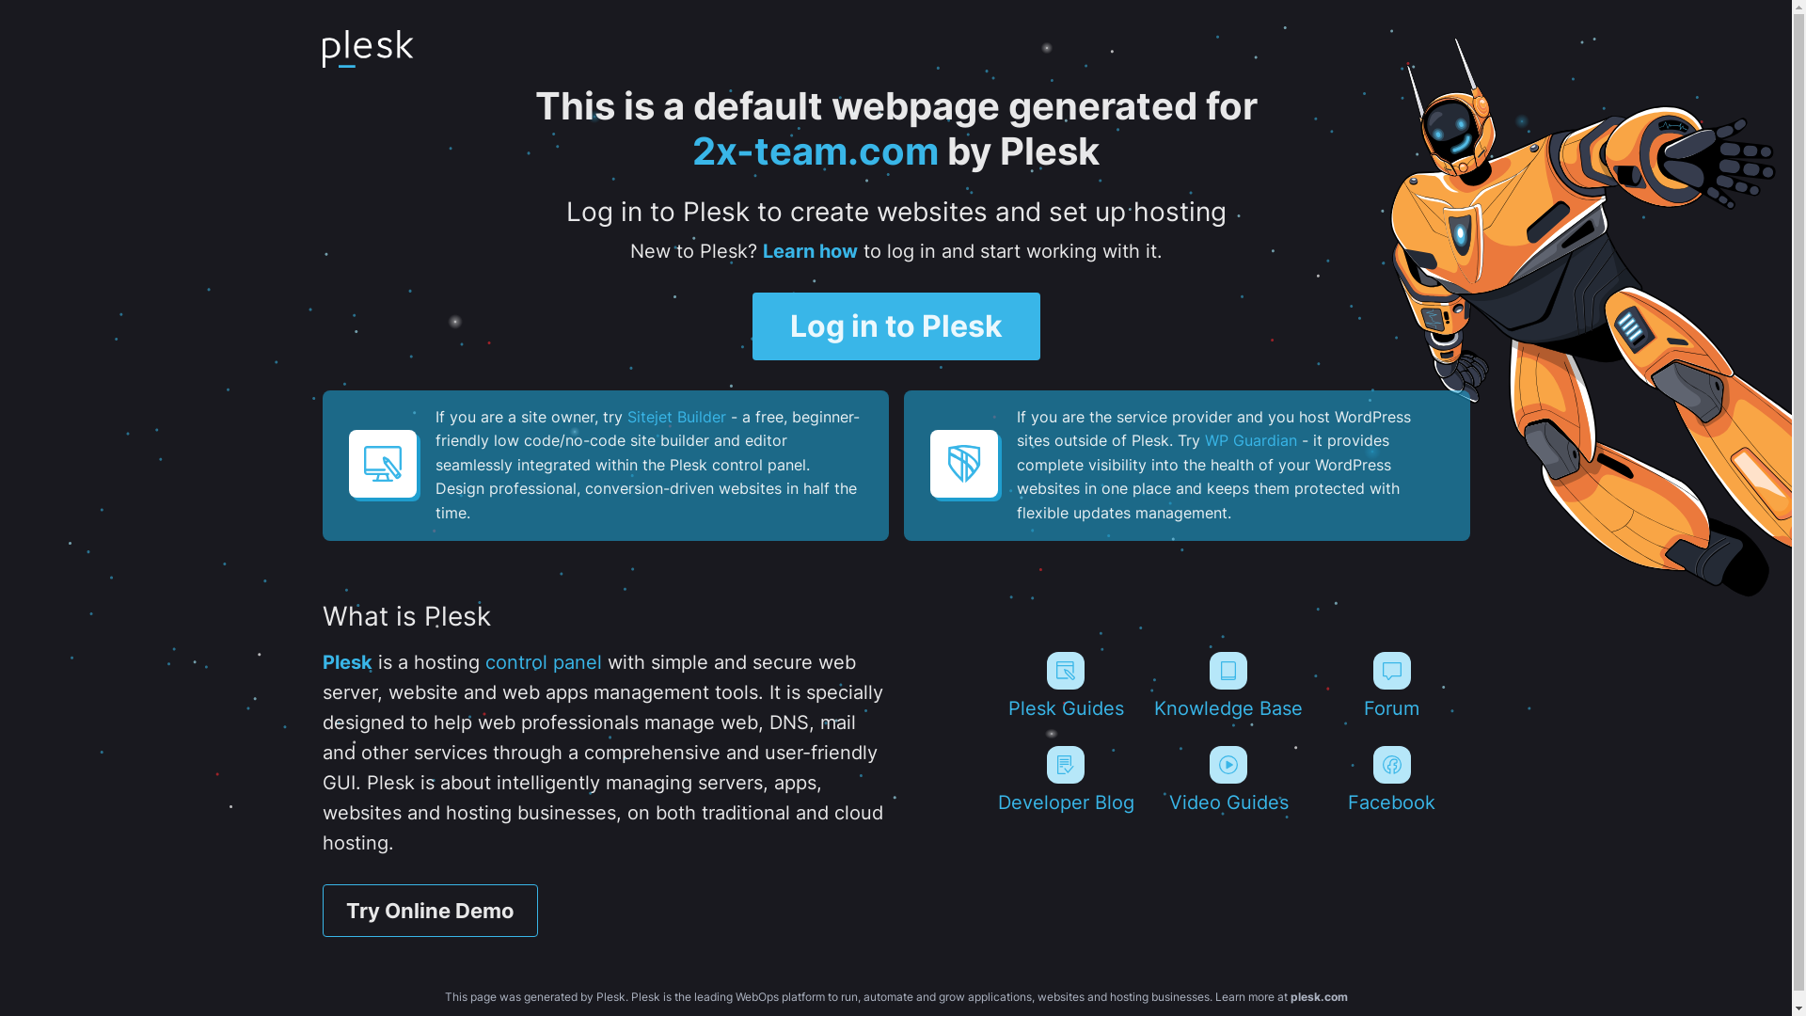 The image size is (1806, 1016). I want to click on Try Online Demo, so click(429, 911).